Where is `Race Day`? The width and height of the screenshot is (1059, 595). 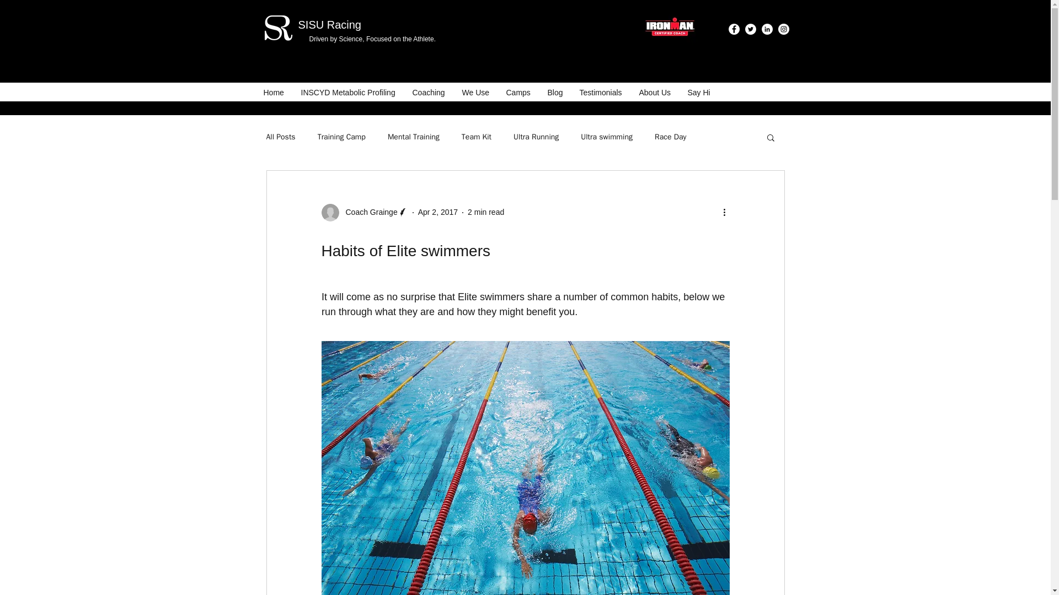
Race Day is located at coordinates (670, 137).